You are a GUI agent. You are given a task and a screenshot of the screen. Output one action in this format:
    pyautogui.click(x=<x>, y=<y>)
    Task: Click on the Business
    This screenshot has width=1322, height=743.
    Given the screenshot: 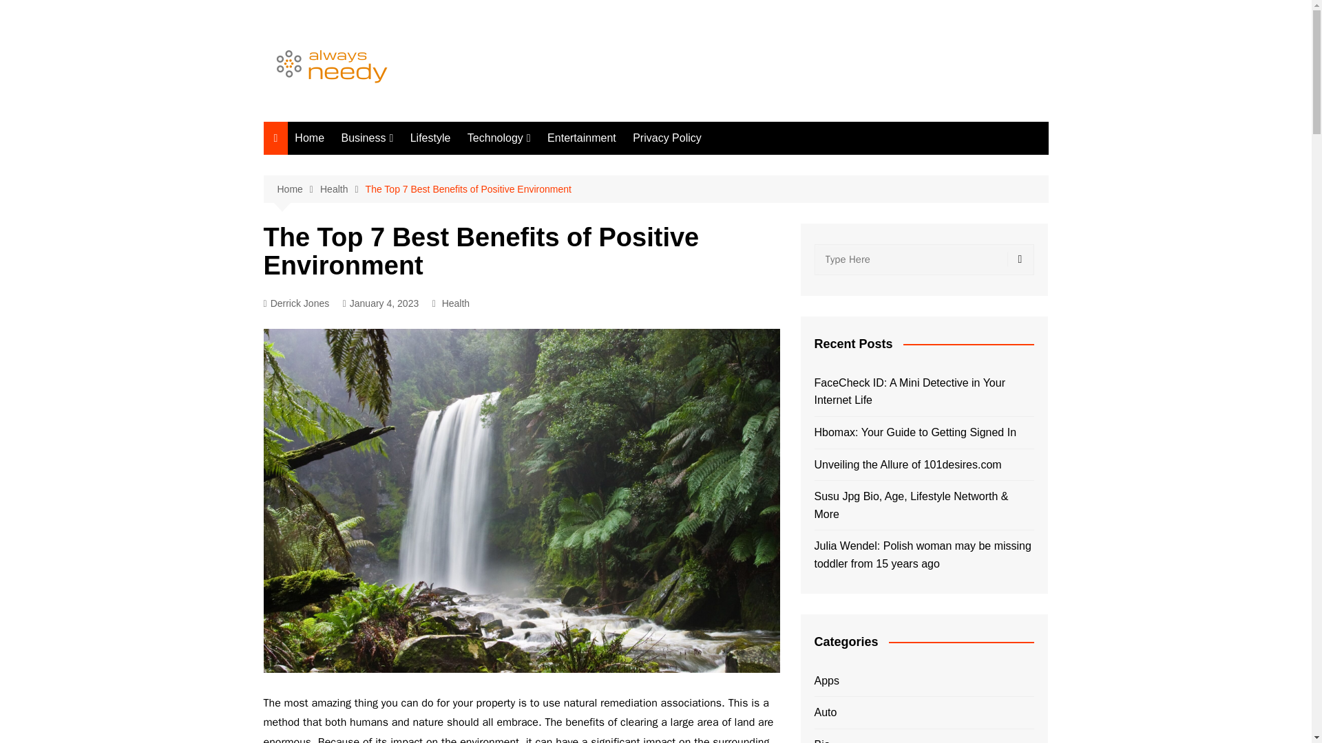 What is the action you would take?
    pyautogui.click(x=367, y=138)
    